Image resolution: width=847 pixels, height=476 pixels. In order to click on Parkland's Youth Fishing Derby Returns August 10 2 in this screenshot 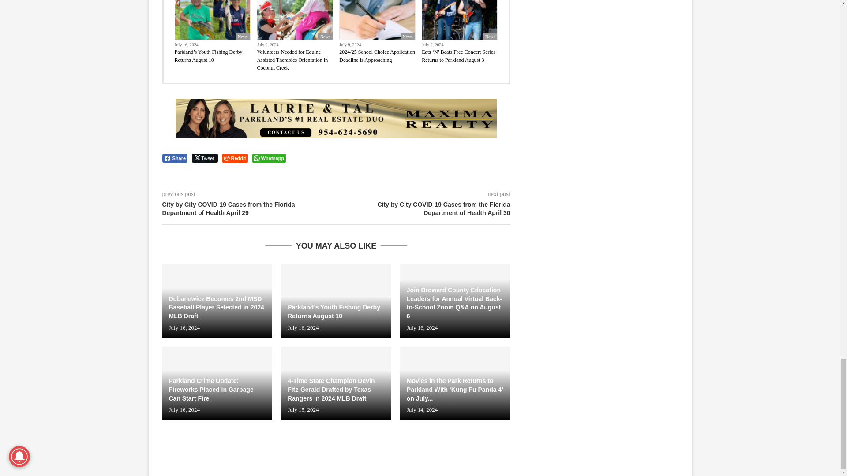, I will do `click(212, 19)`.